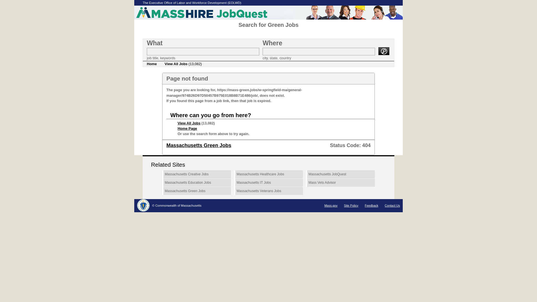 The height and width of the screenshot is (302, 537). What do you see at coordinates (189, 123) in the screenshot?
I see `View All Jobs` at bounding box center [189, 123].